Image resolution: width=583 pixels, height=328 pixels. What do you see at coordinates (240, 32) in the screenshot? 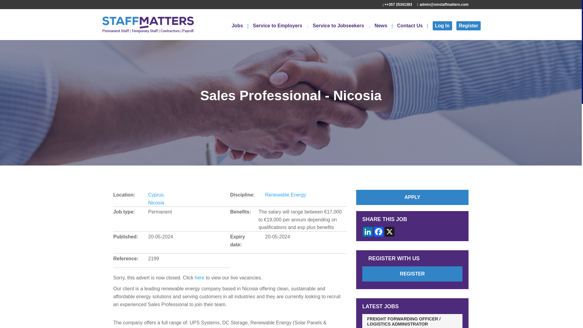
I see `Jobs` at bounding box center [240, 32].